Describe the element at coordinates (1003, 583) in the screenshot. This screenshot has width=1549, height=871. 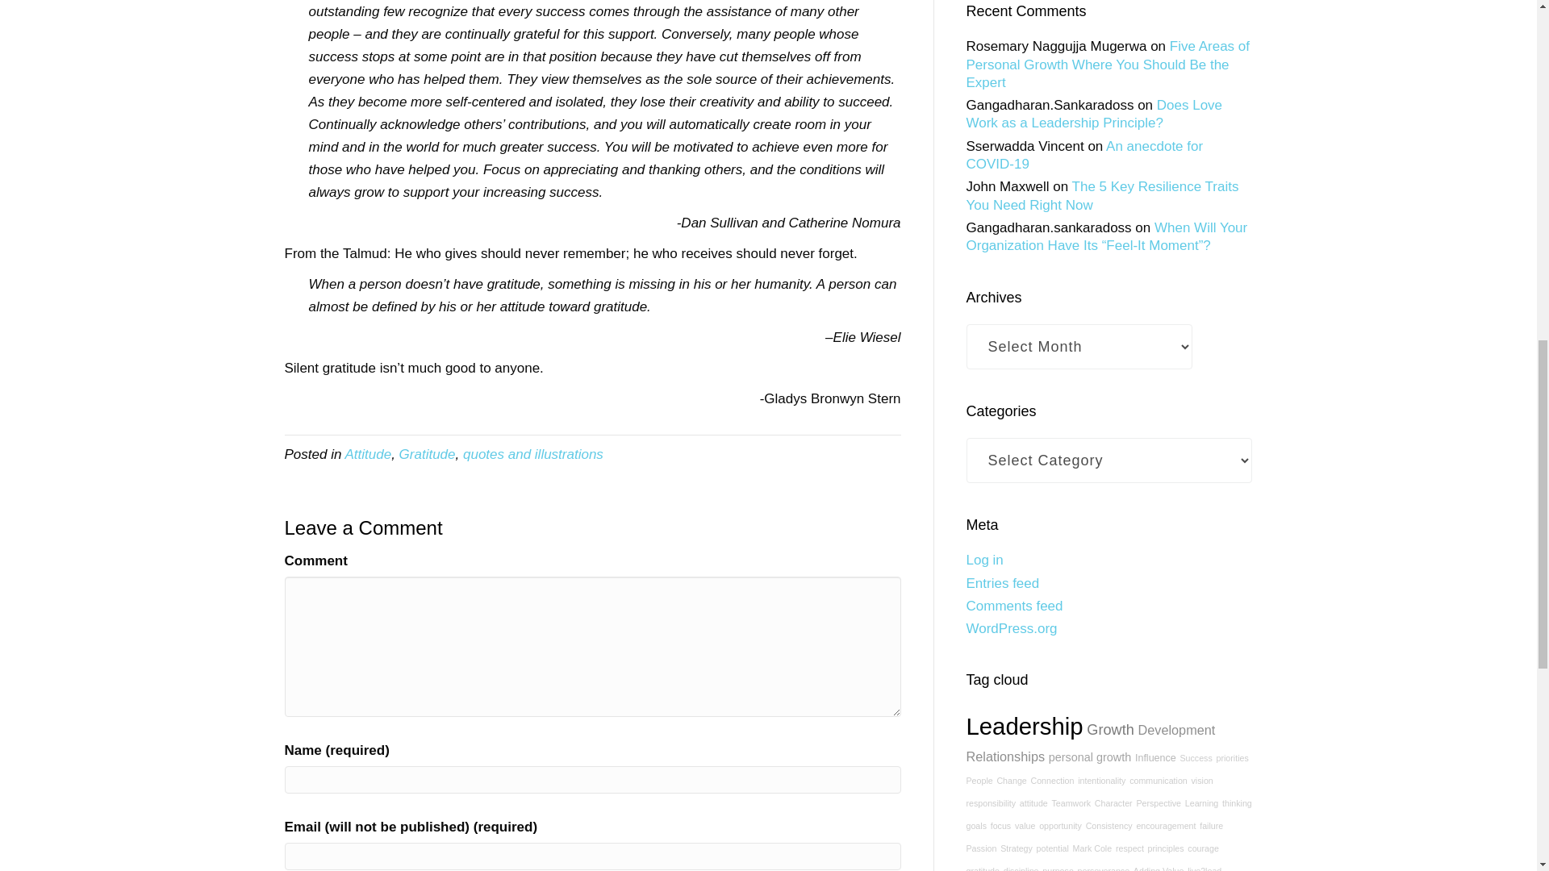
I see `Entries feed` at that location.